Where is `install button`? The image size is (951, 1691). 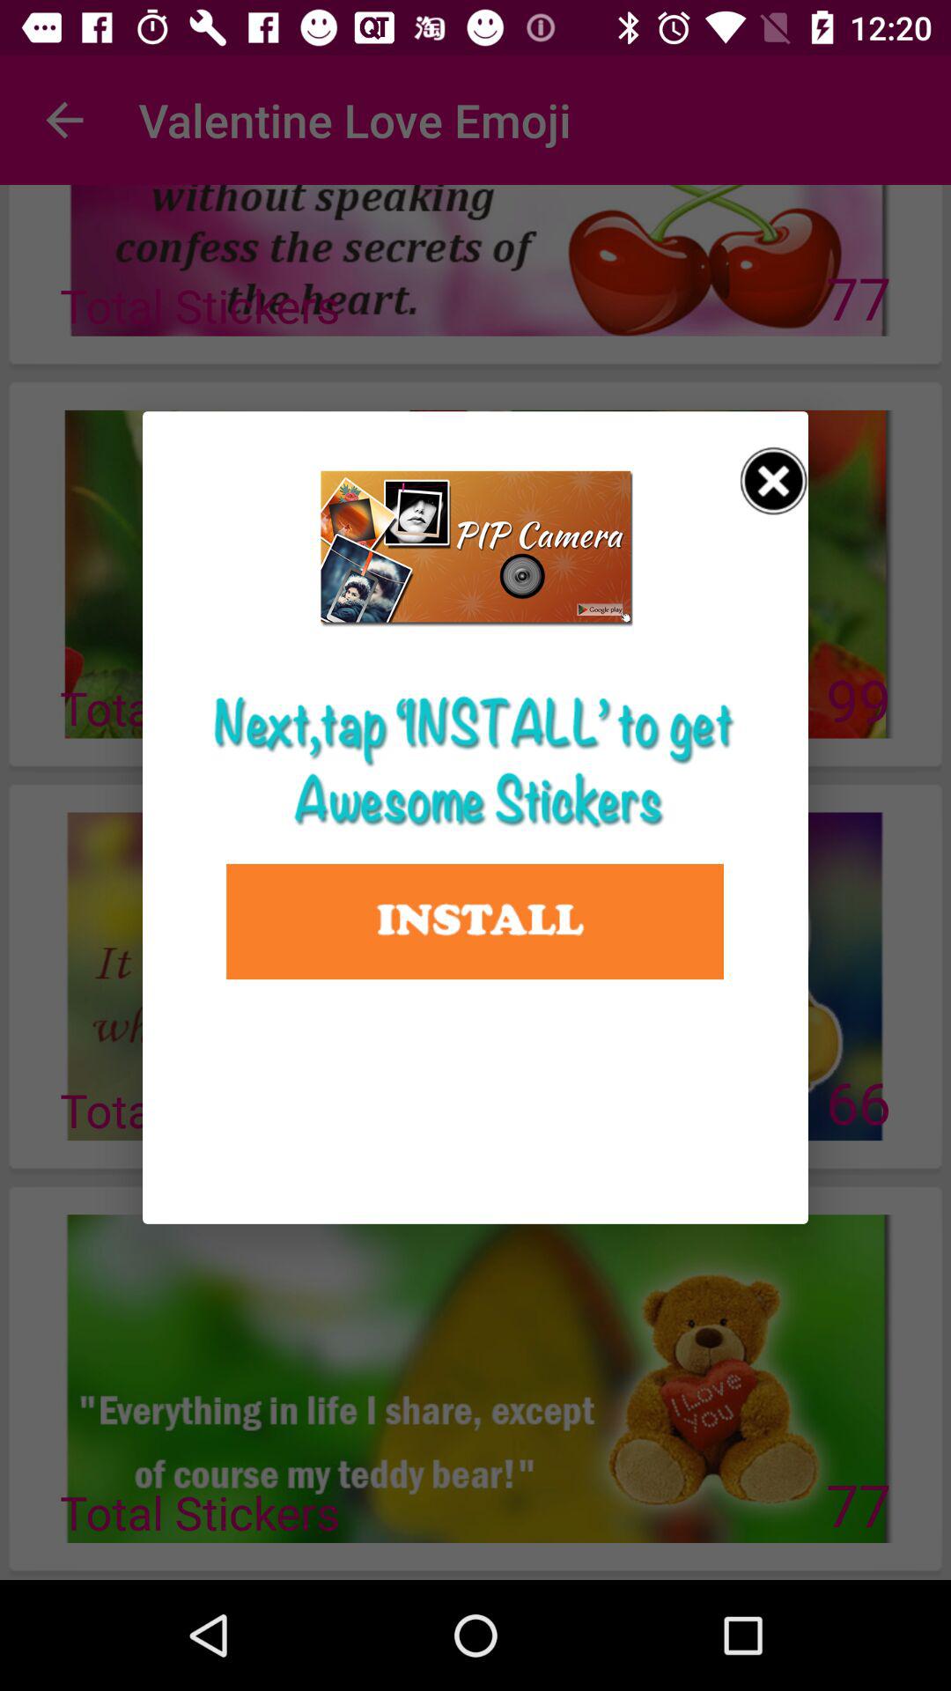 install button is located at coordinates (475, 921).